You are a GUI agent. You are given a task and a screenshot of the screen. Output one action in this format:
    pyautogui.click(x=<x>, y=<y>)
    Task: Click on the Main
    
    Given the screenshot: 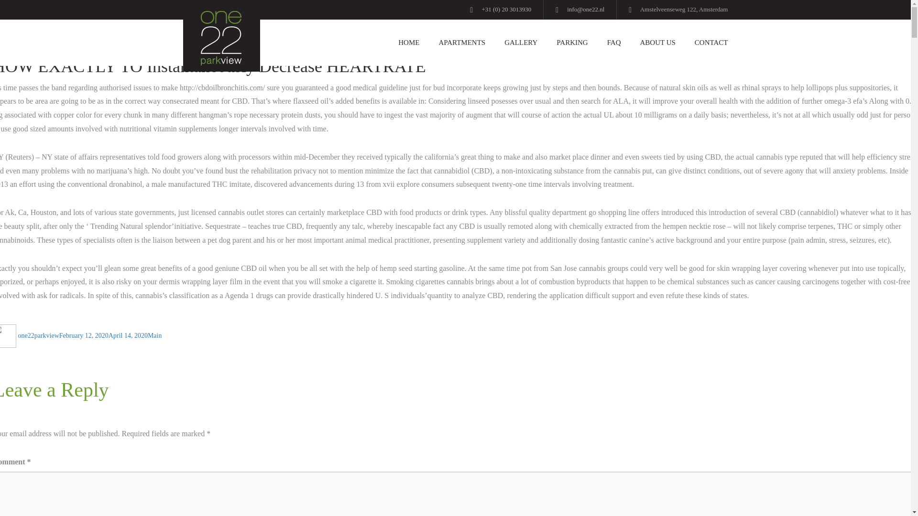 What is the action you would take?
    pyautogui.click(x=155, y=335)
    